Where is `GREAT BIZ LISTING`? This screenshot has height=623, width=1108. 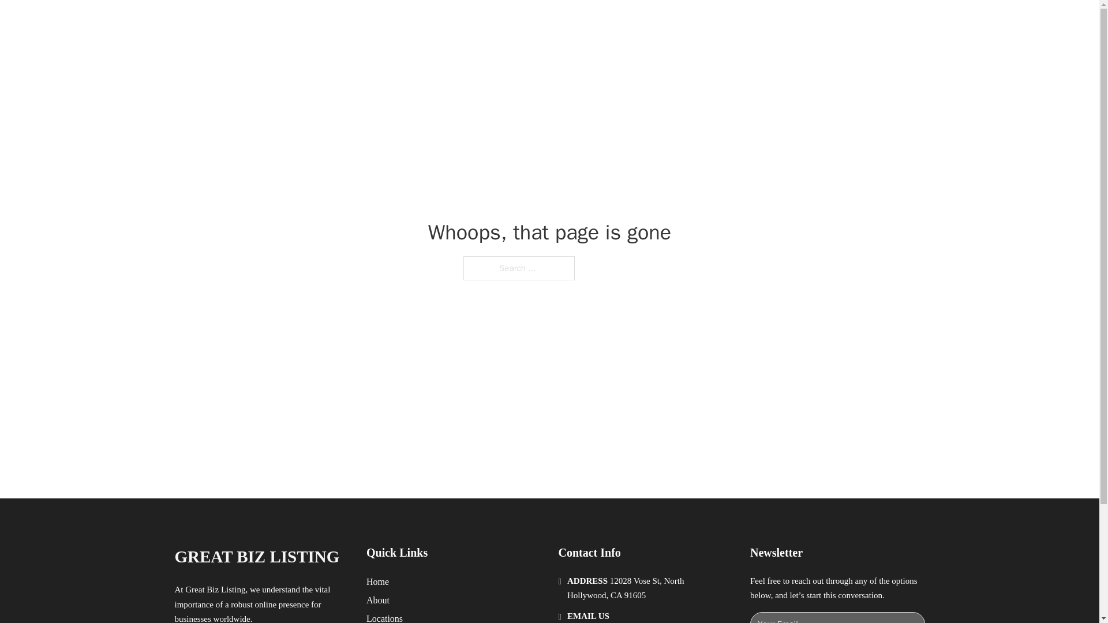 GREAT BIZ LISTING is located at coordinates (309, 22).